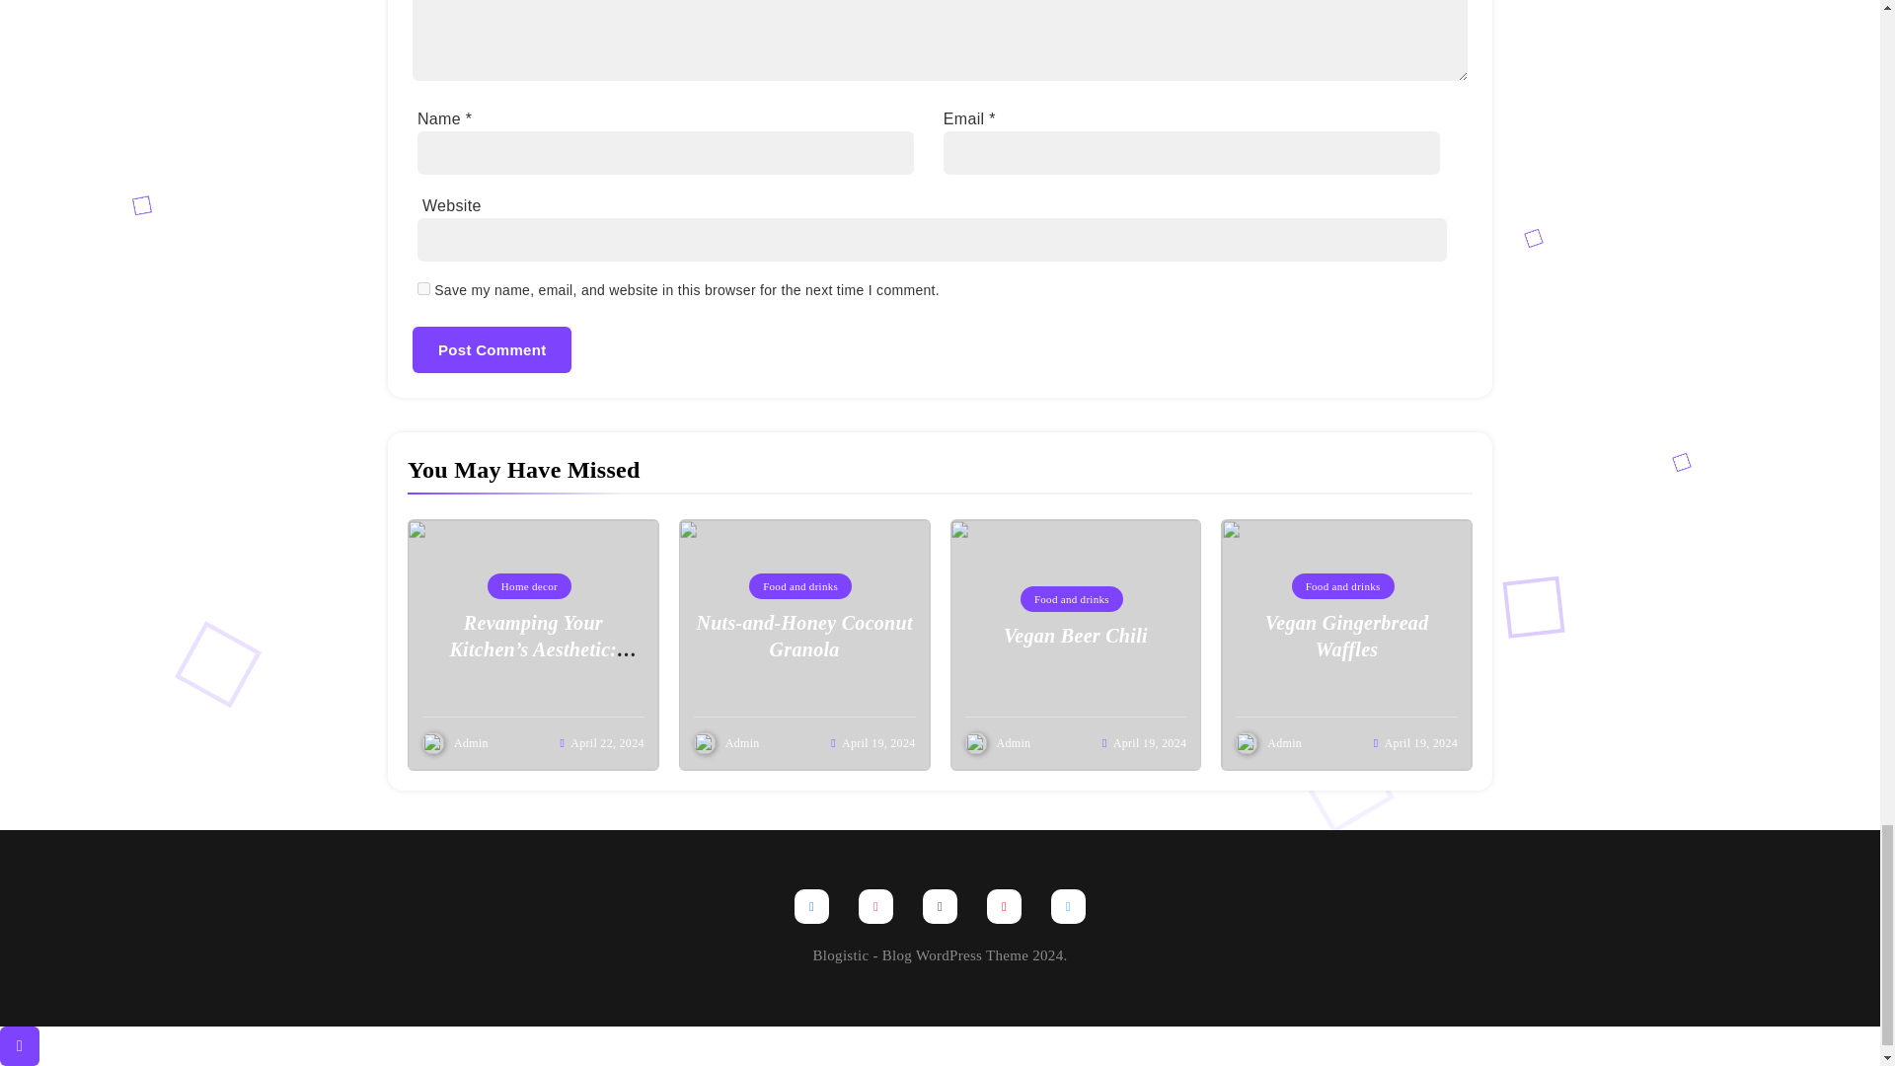  Describe the element at coordinates (878, 743) in the screenshot. I see `April 19, 2024` at that location.